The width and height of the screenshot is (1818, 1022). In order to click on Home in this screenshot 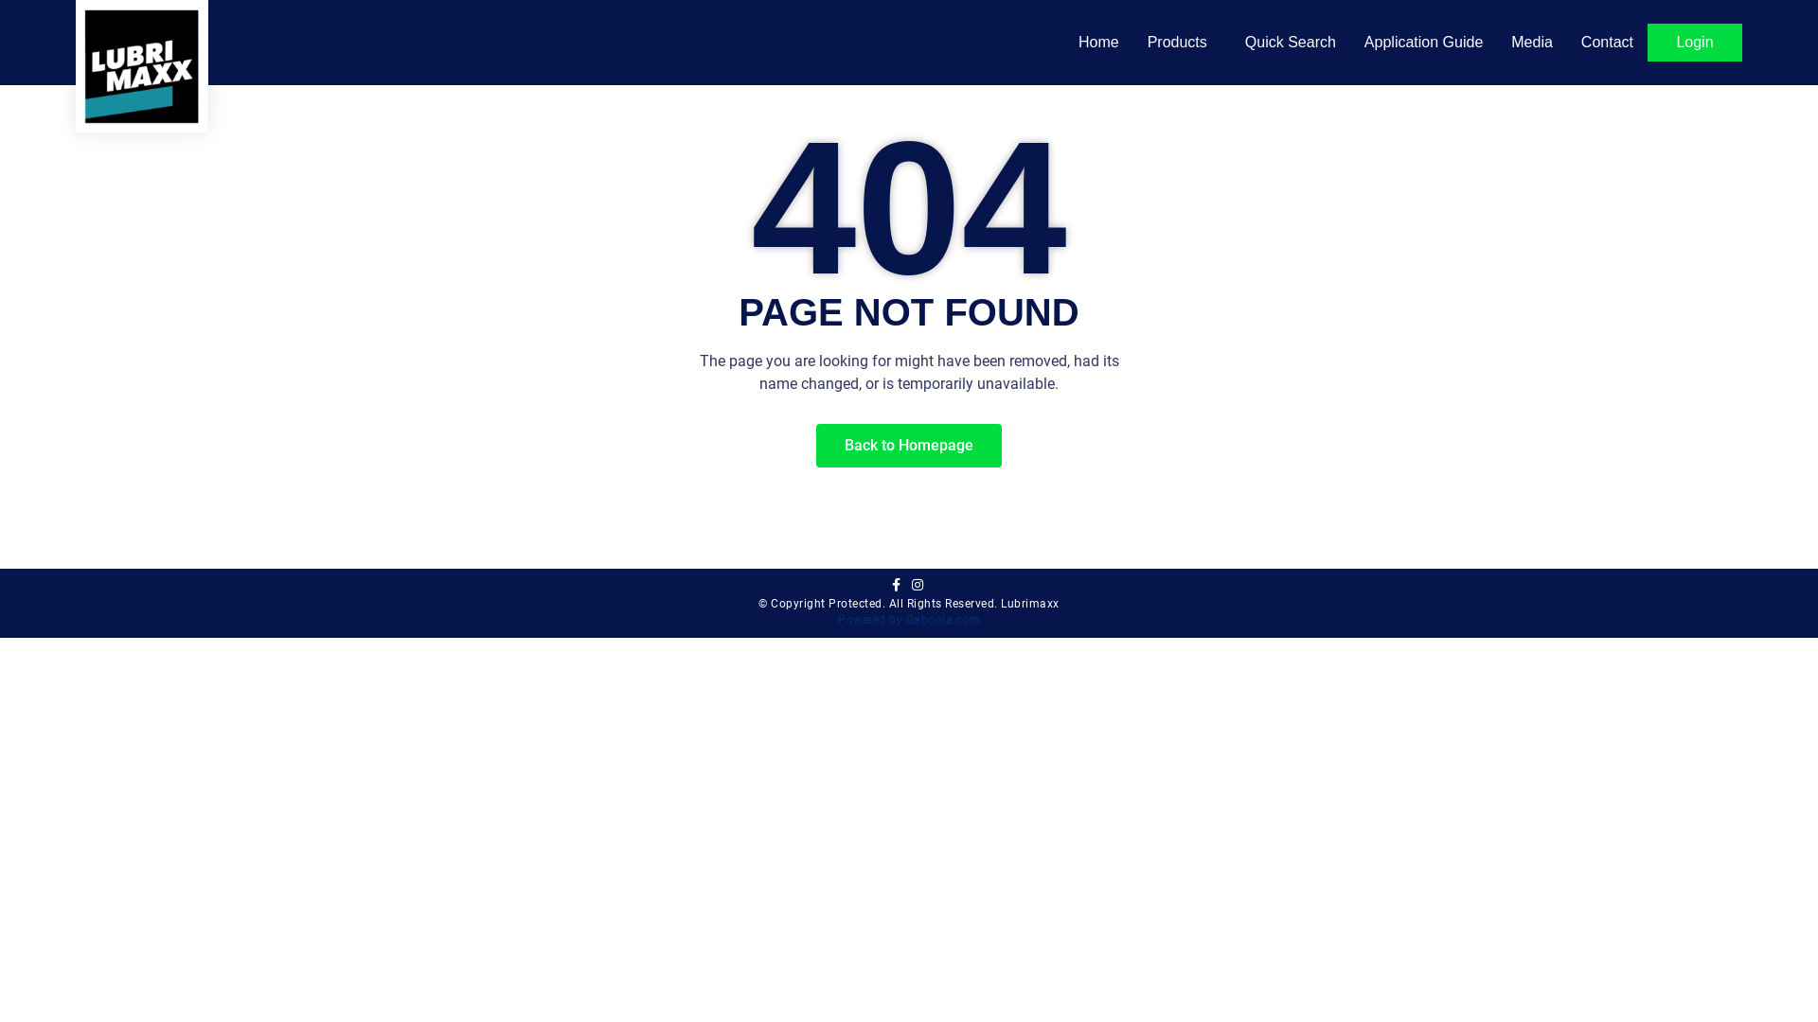, I will do `click(1098, 43)`.